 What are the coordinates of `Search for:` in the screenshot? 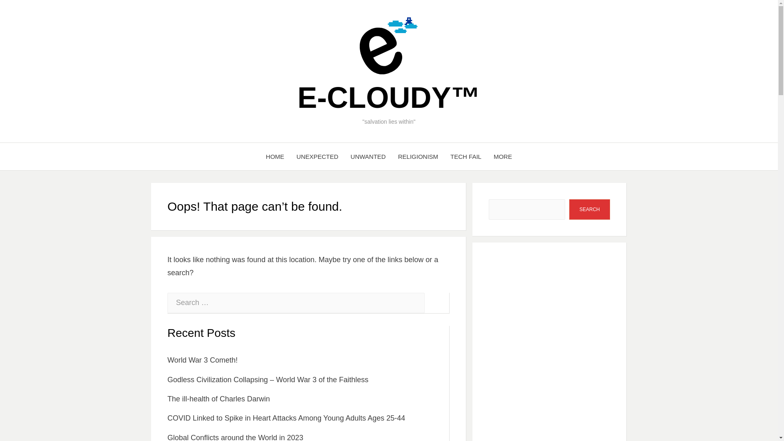 It's located at (296, 303).